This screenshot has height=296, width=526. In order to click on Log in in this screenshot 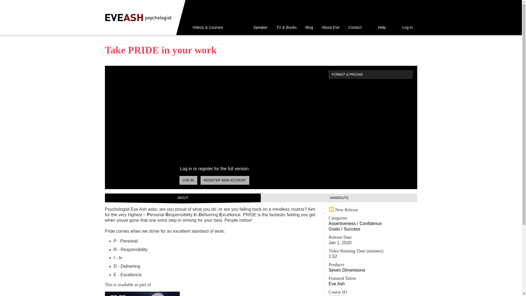, I will do `click(404, 27)`.